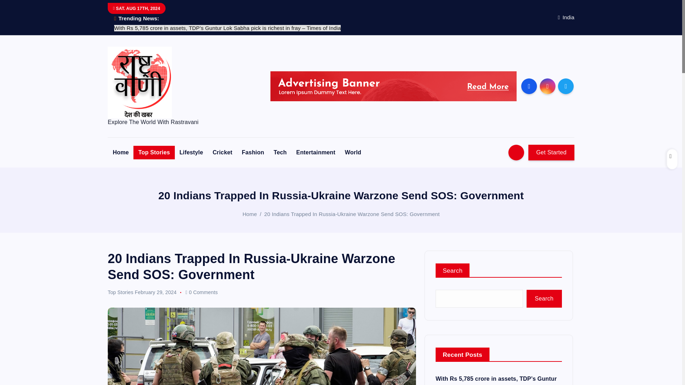  What do you see at coordinates (316, 153) in the screenshot?
I see `Entertainment` at bounding box center [316, 153].